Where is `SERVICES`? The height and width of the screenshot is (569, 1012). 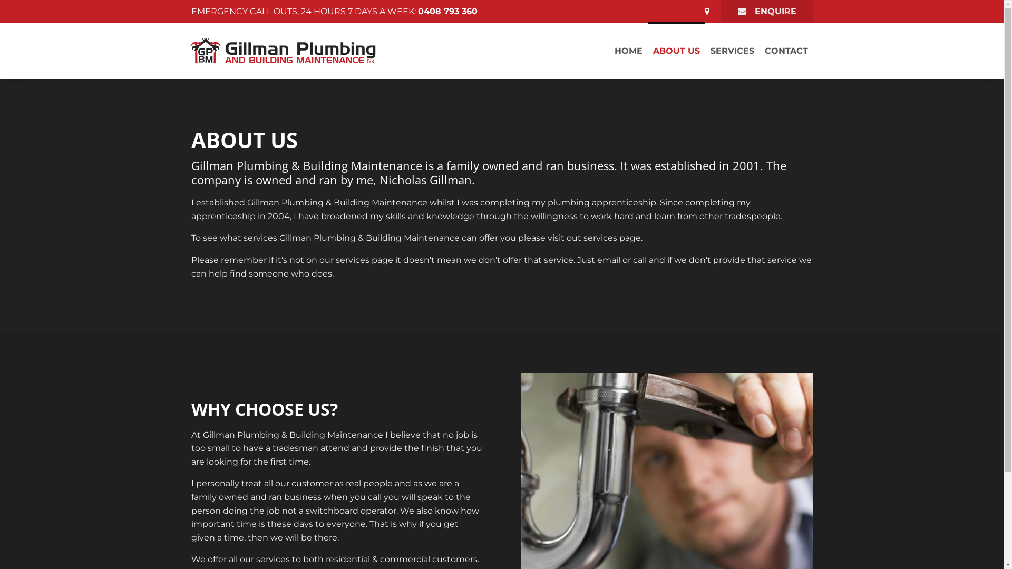 SERVICES is located at coordinates (733, 51).